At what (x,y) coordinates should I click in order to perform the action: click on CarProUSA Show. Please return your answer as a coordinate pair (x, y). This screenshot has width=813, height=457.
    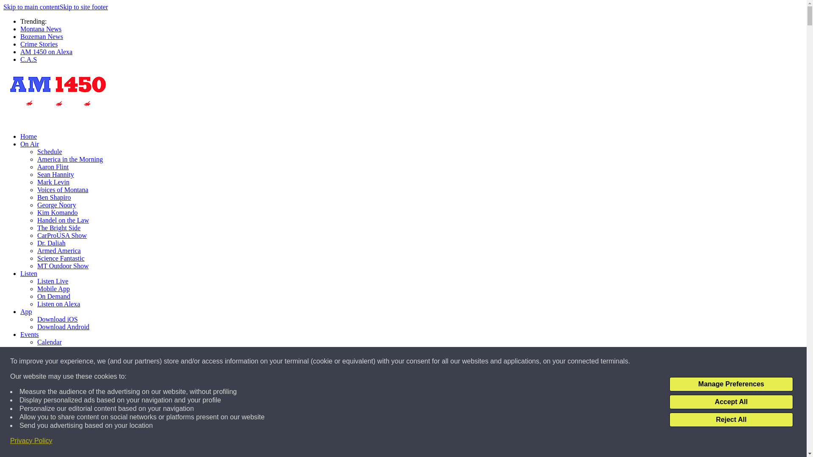
    Looking at the image, I should click on (62, 235).